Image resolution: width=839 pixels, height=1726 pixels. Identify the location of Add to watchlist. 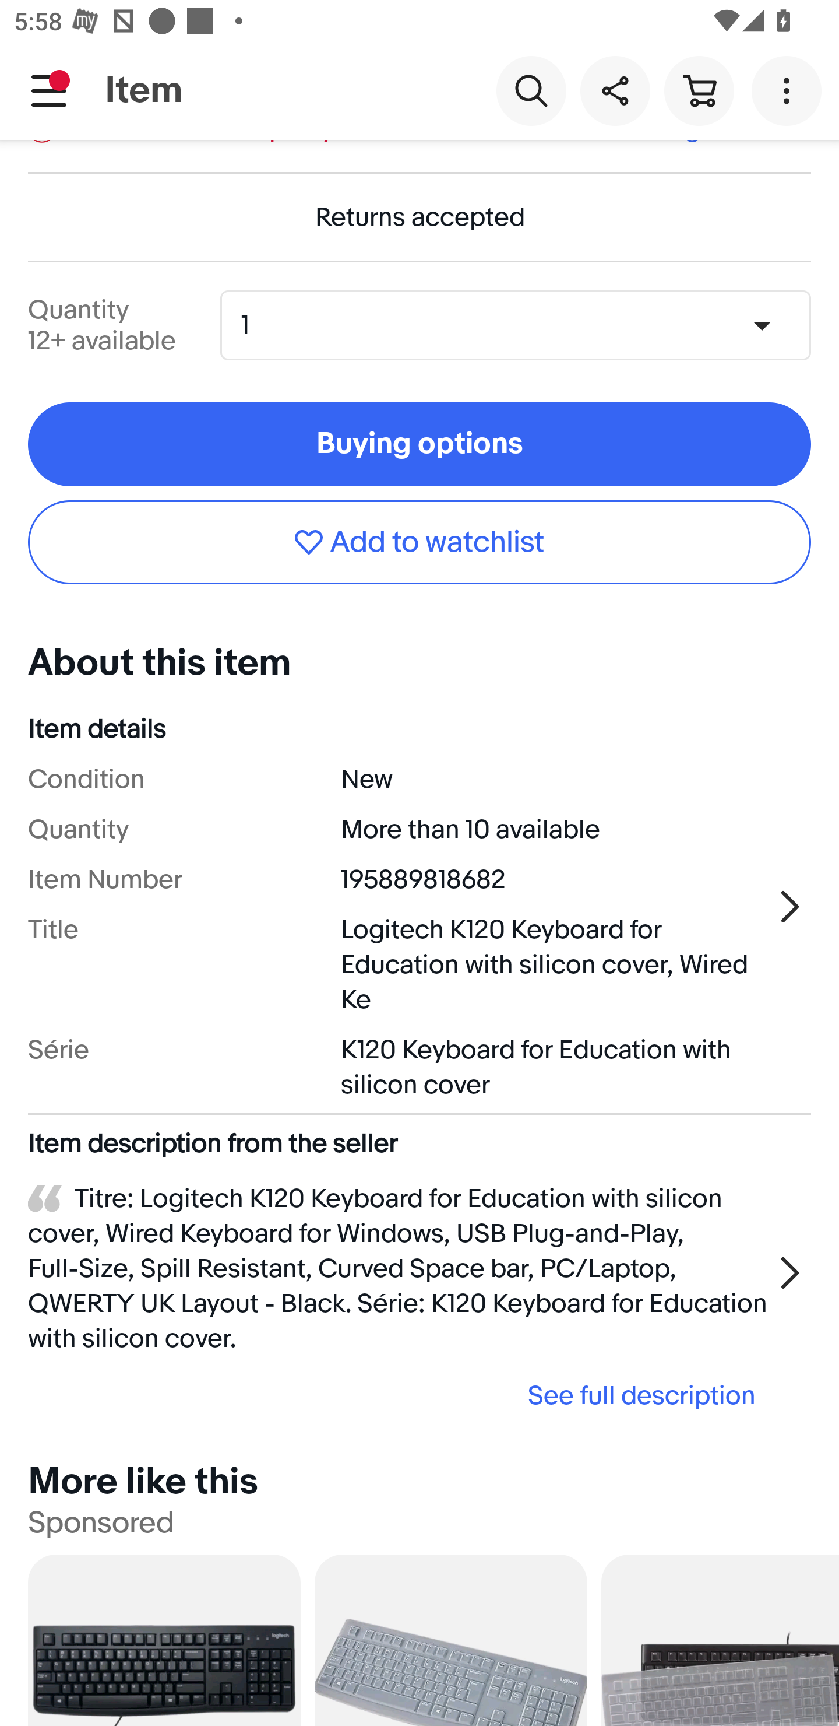
(419, 542).